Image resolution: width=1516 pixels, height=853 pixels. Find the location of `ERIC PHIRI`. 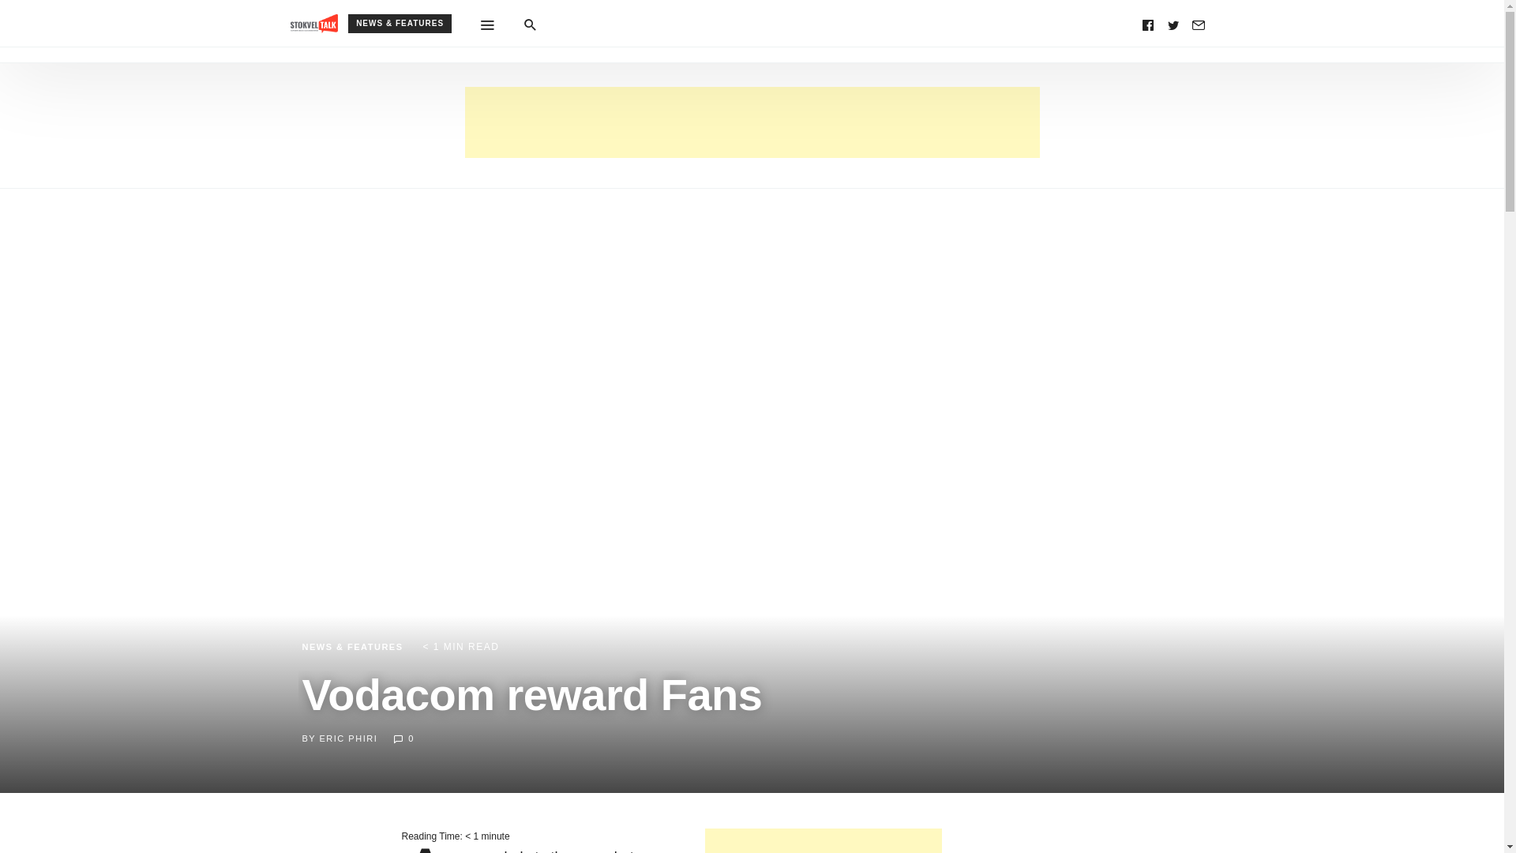

ERIC PHIRI is located at coordinates (349, 738).